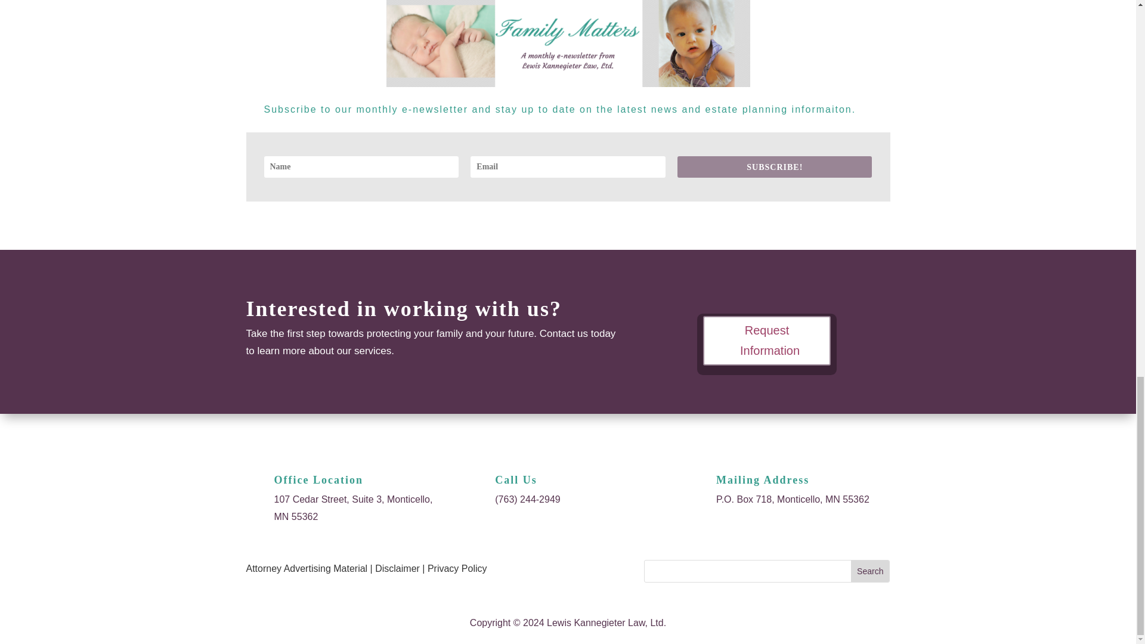  Describe the element at coordinates (767, 341) in the screenshot. I see `Request Information` at that location.